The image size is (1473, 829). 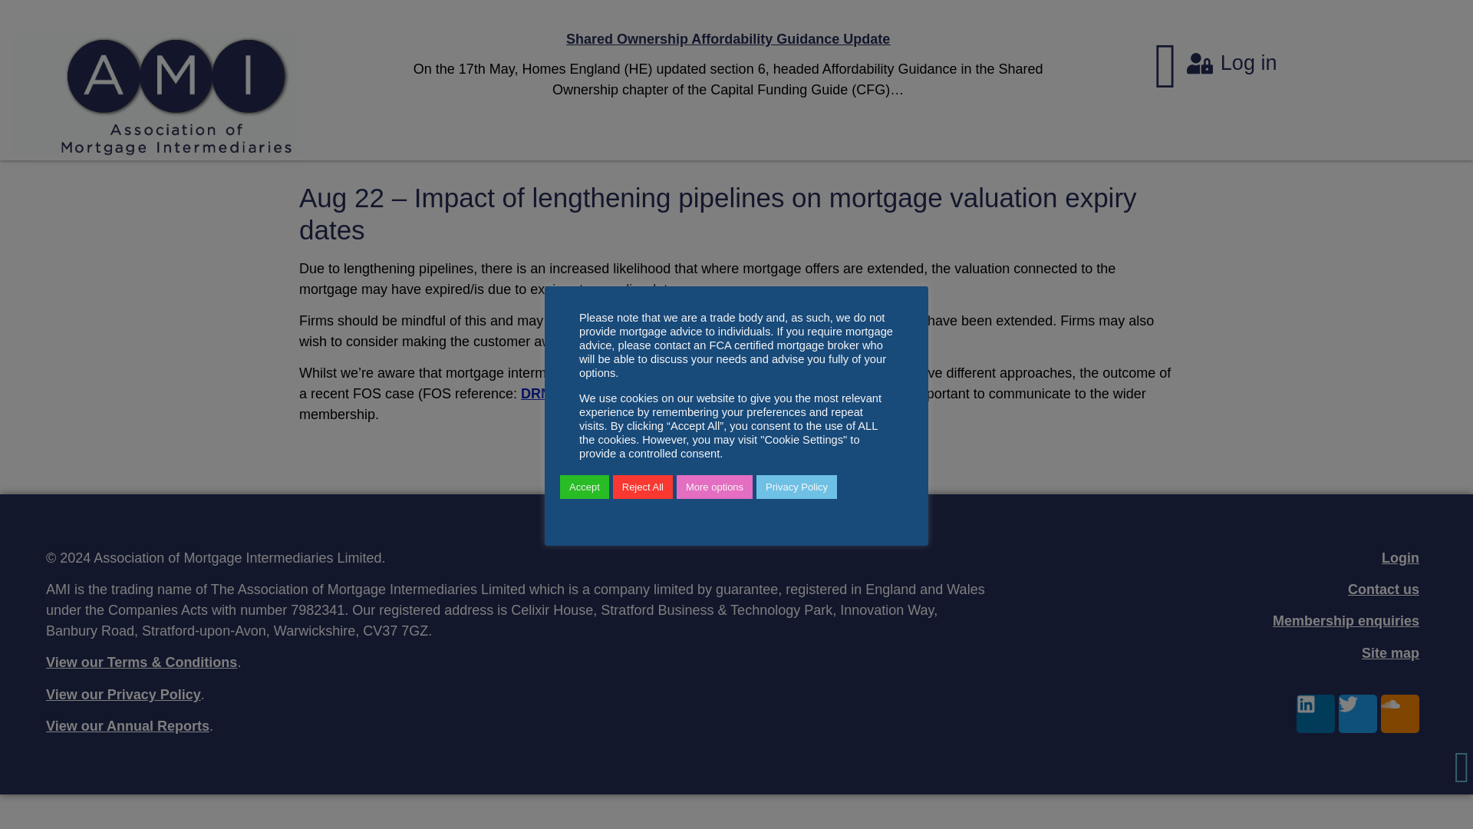 I want to click on Login, so click(x=1400, y=557).